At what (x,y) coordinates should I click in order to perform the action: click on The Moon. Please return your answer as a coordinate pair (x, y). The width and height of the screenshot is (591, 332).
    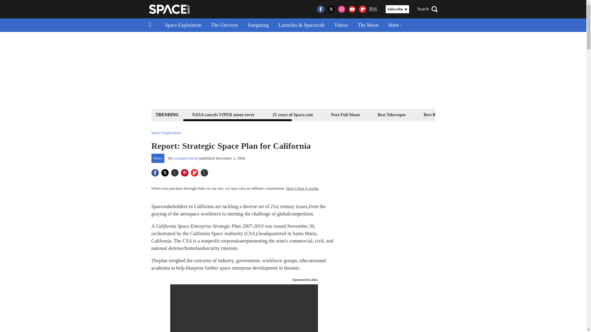
    Looking at the image, I should click on (368, 25).